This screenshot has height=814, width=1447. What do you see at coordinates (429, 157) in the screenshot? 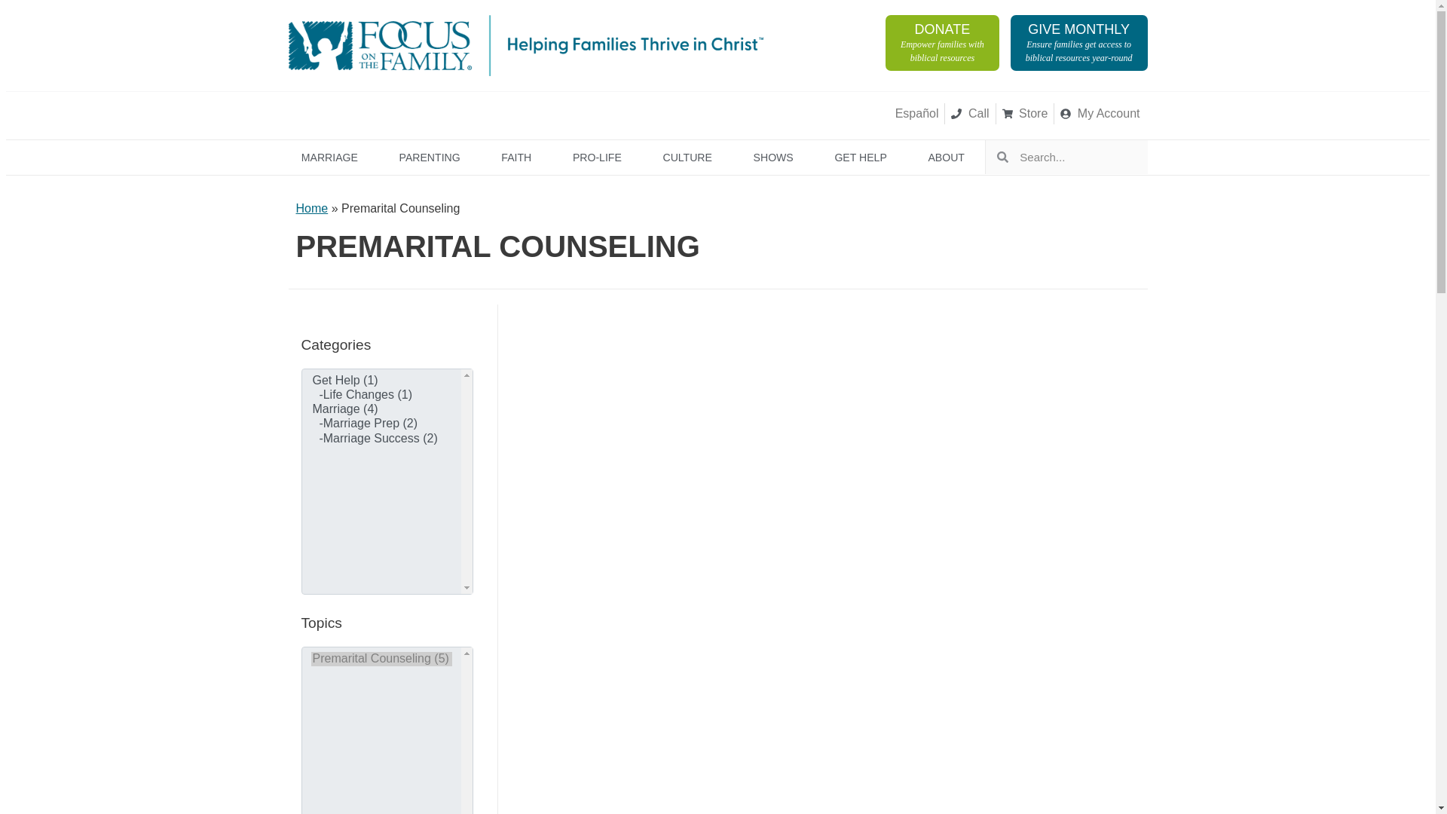
I see `Store` at bounding box center [429, 157].